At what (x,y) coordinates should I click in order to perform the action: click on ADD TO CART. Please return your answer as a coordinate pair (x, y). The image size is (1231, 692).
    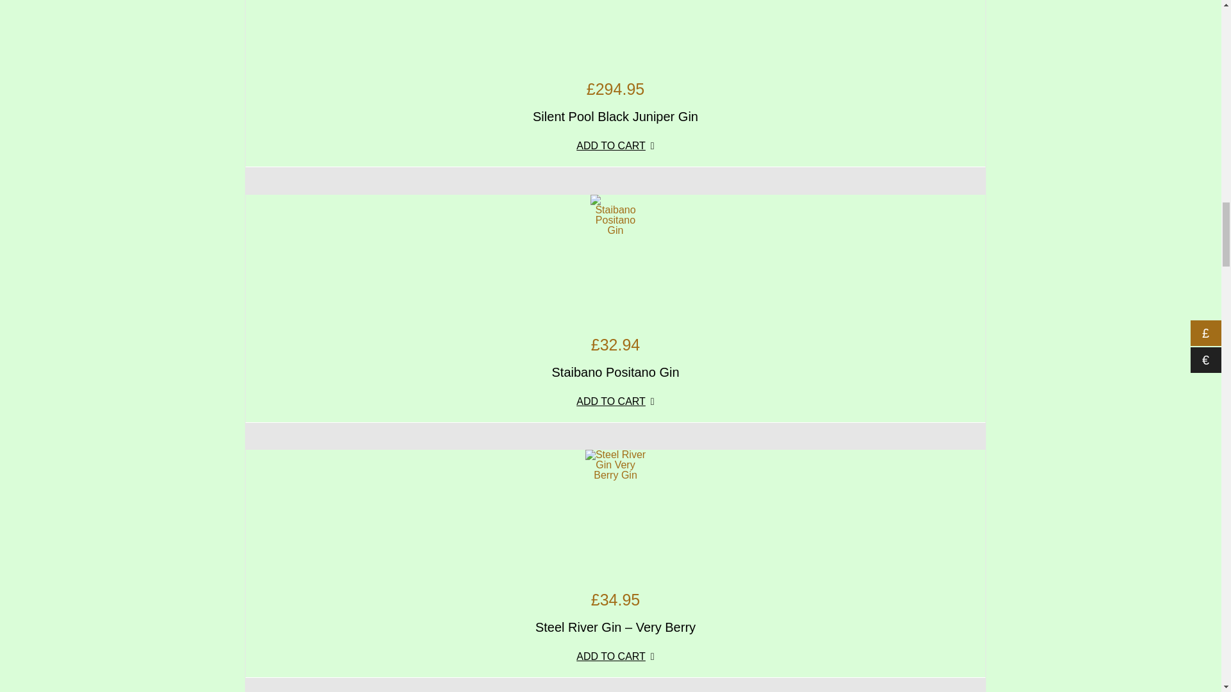
    Looking at the image, I should click on (615, 406).